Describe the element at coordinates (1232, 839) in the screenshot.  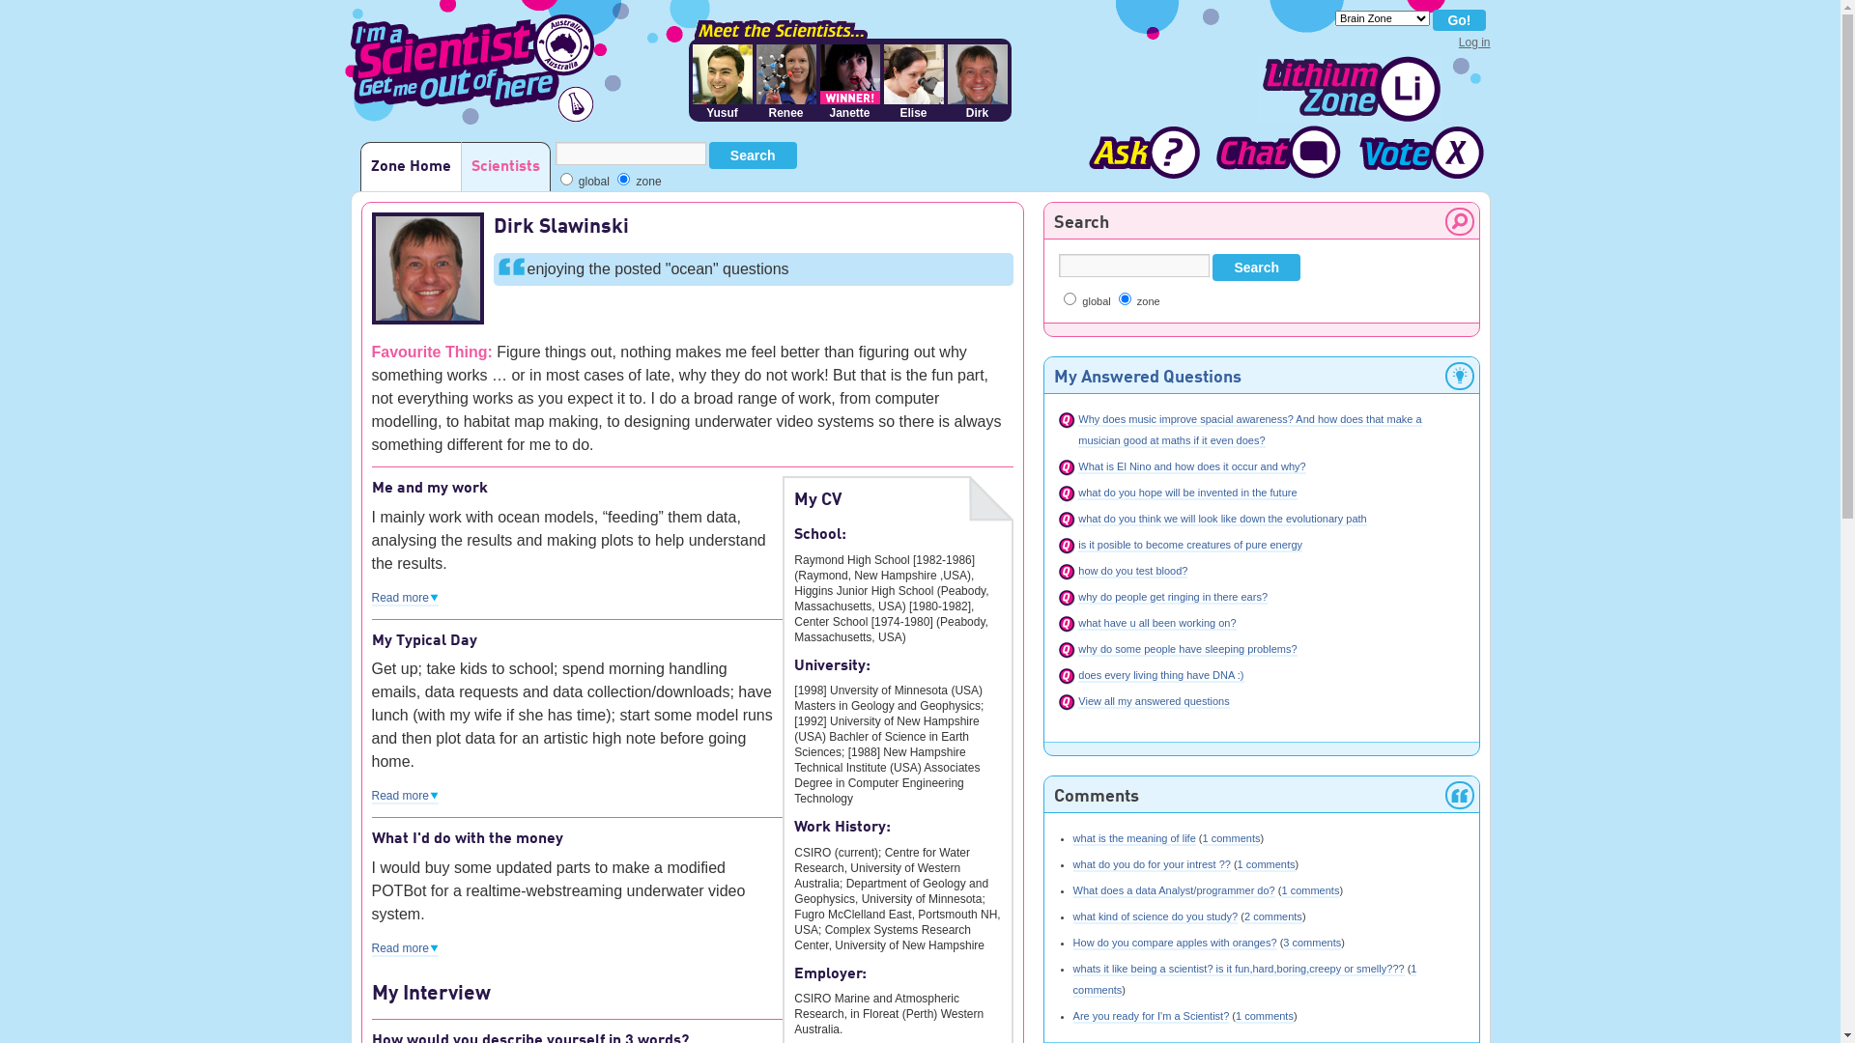
I see `1 comments` at that location.